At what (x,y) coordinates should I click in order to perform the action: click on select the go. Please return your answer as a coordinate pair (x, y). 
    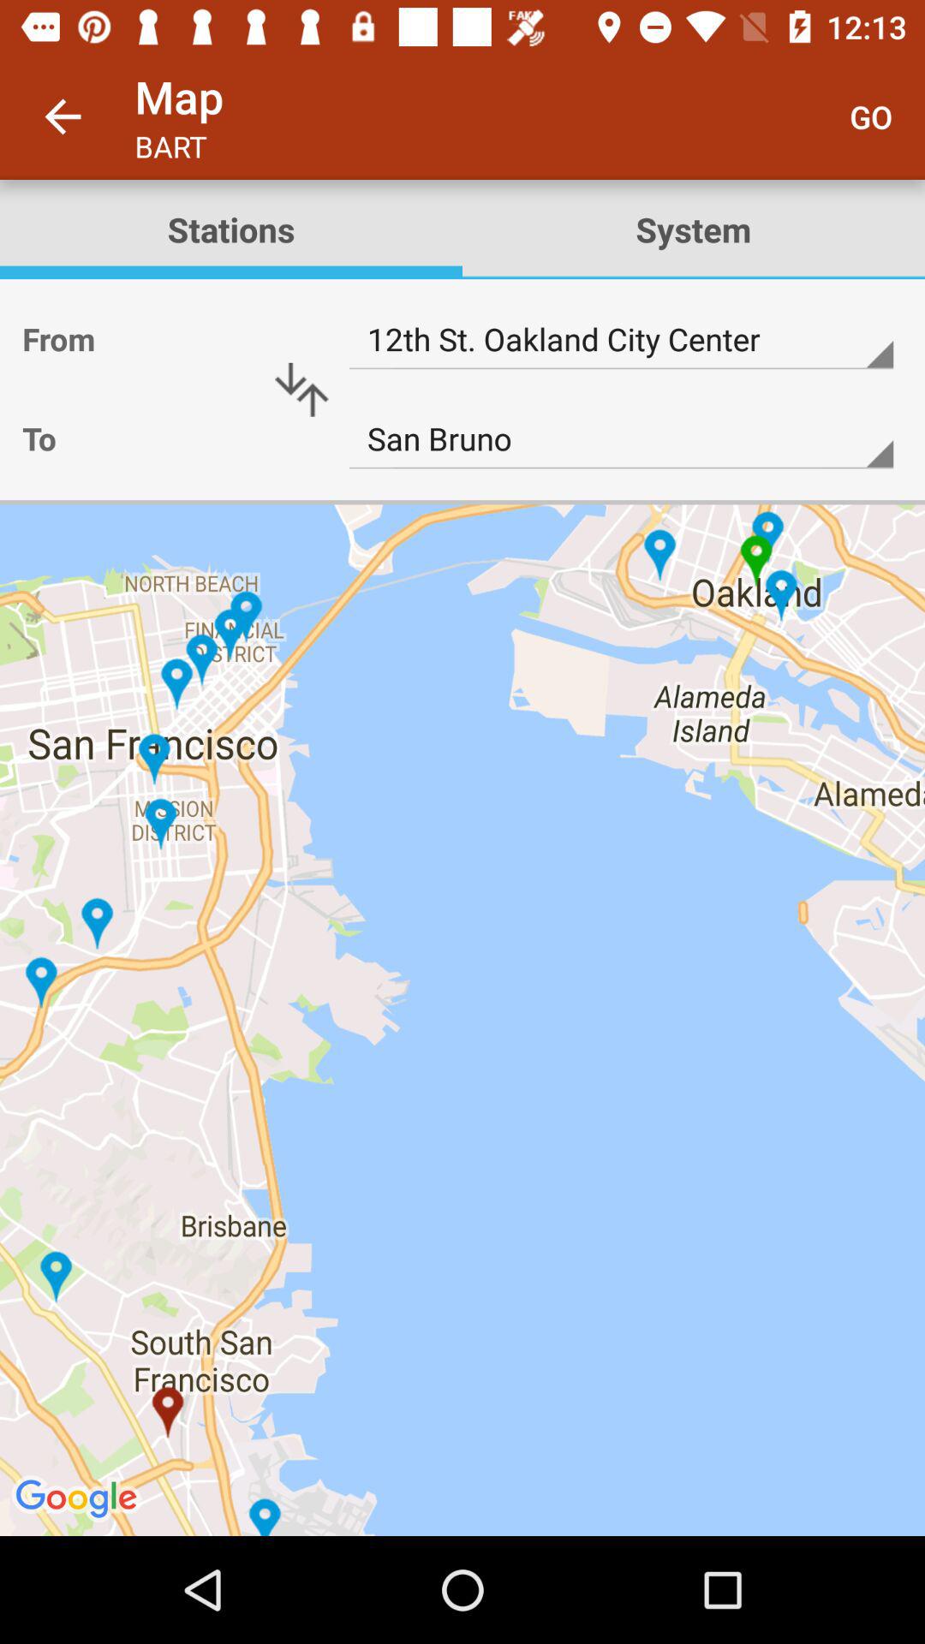
    Looking at the image, I should click on (870, 116).